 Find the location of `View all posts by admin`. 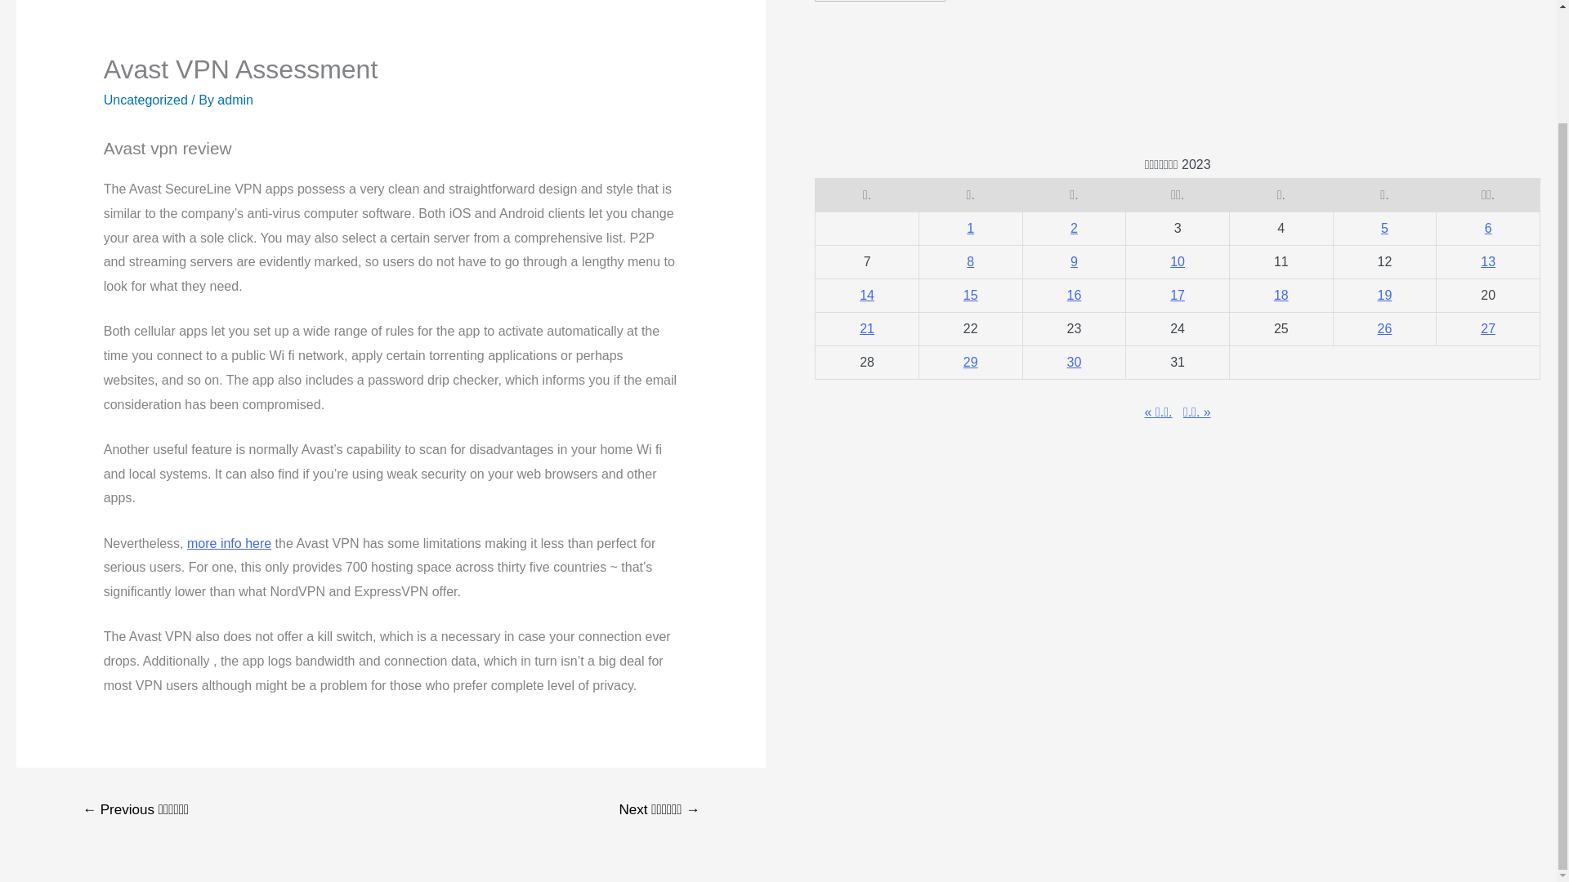

View all posts by admin is located at coordinates (235, 100).